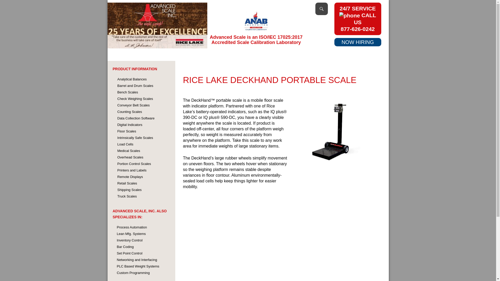 Image resolution: width=500 pixels, height=281 pixels. I want to click on Analytical Balances, so click(132, 79).